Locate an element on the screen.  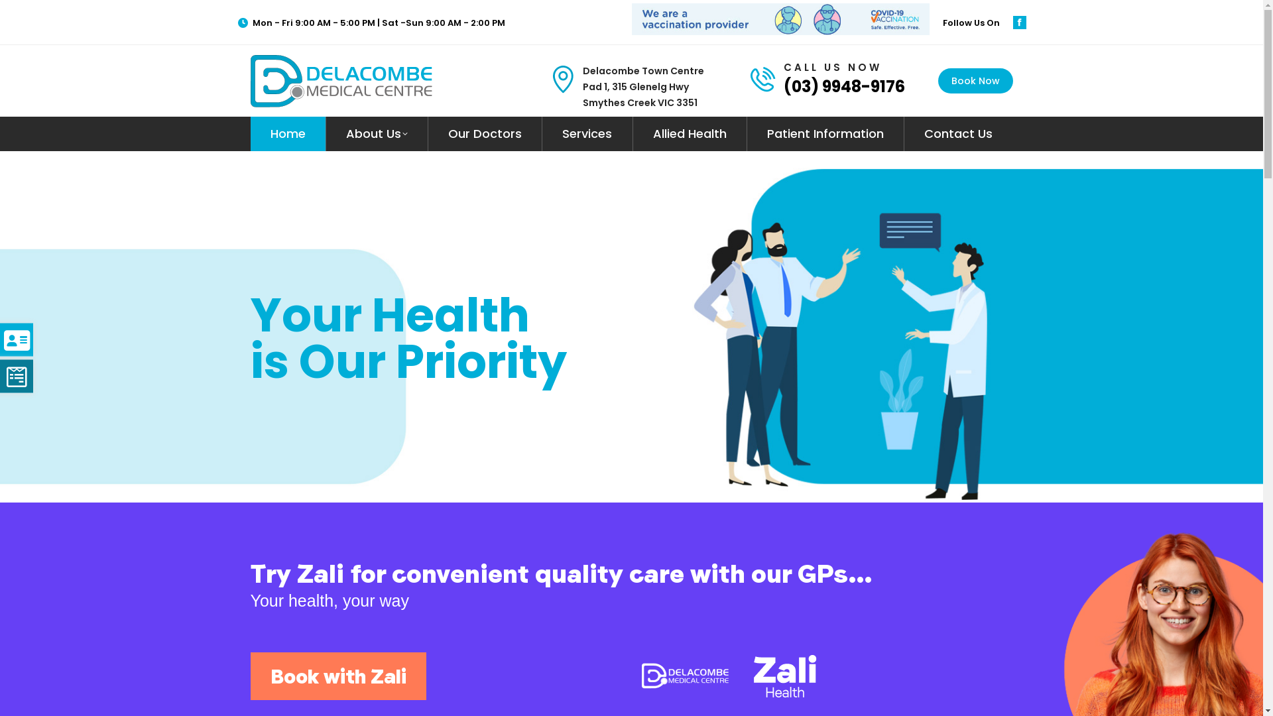
Facebook page opens in new window is located at coordinates (1020, 23).